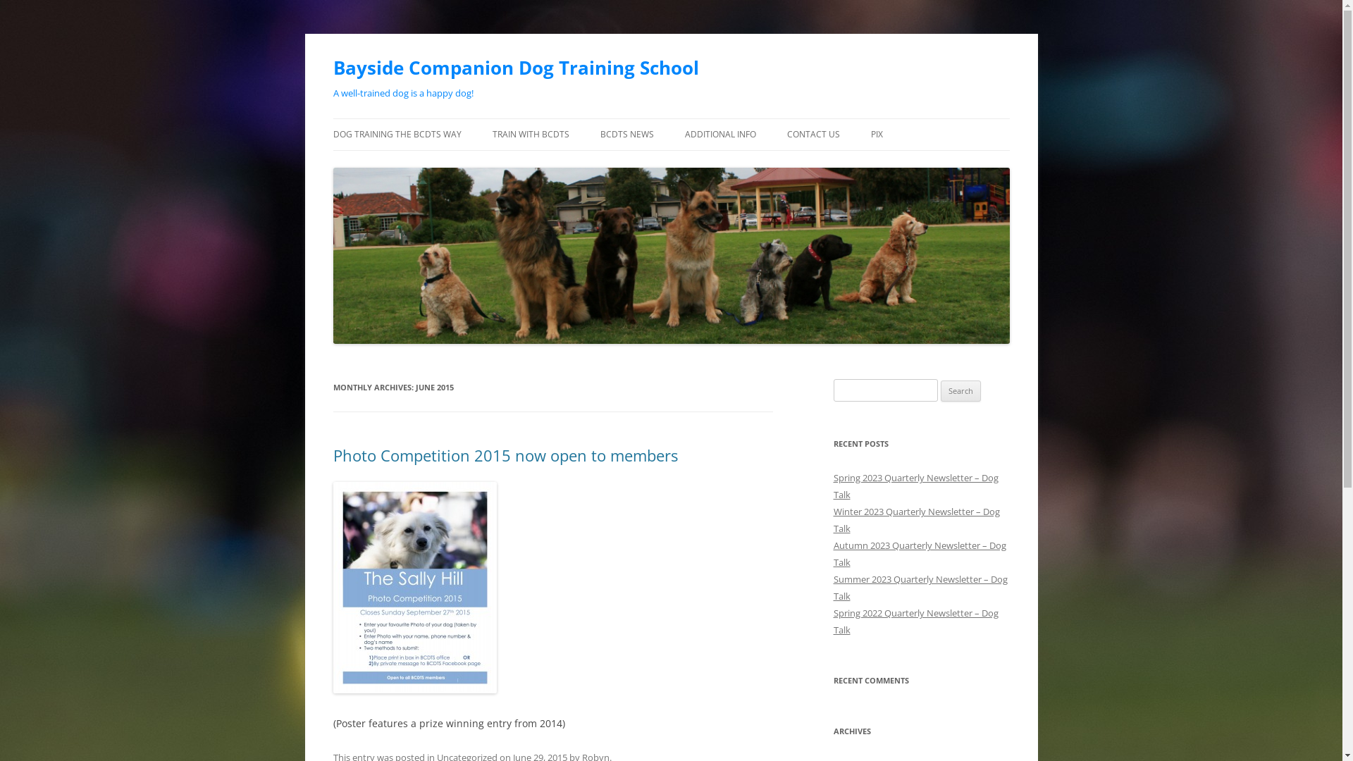 The height and width of the screenshot is (761, 1353). I want to click on BCDTS NEWS, so click(627, 135).